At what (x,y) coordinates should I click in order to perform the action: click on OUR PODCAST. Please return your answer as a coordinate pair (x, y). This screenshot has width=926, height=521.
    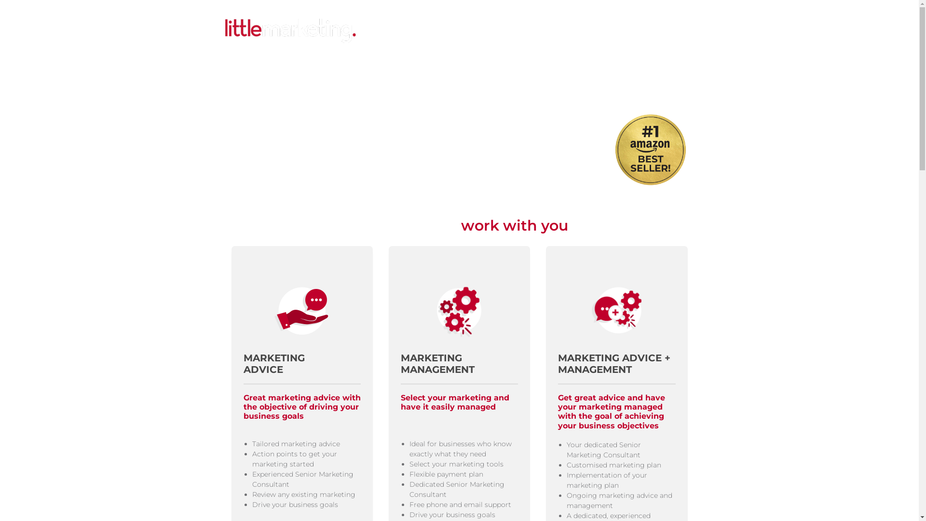
    Looking at the image, I should click on (557, 31).